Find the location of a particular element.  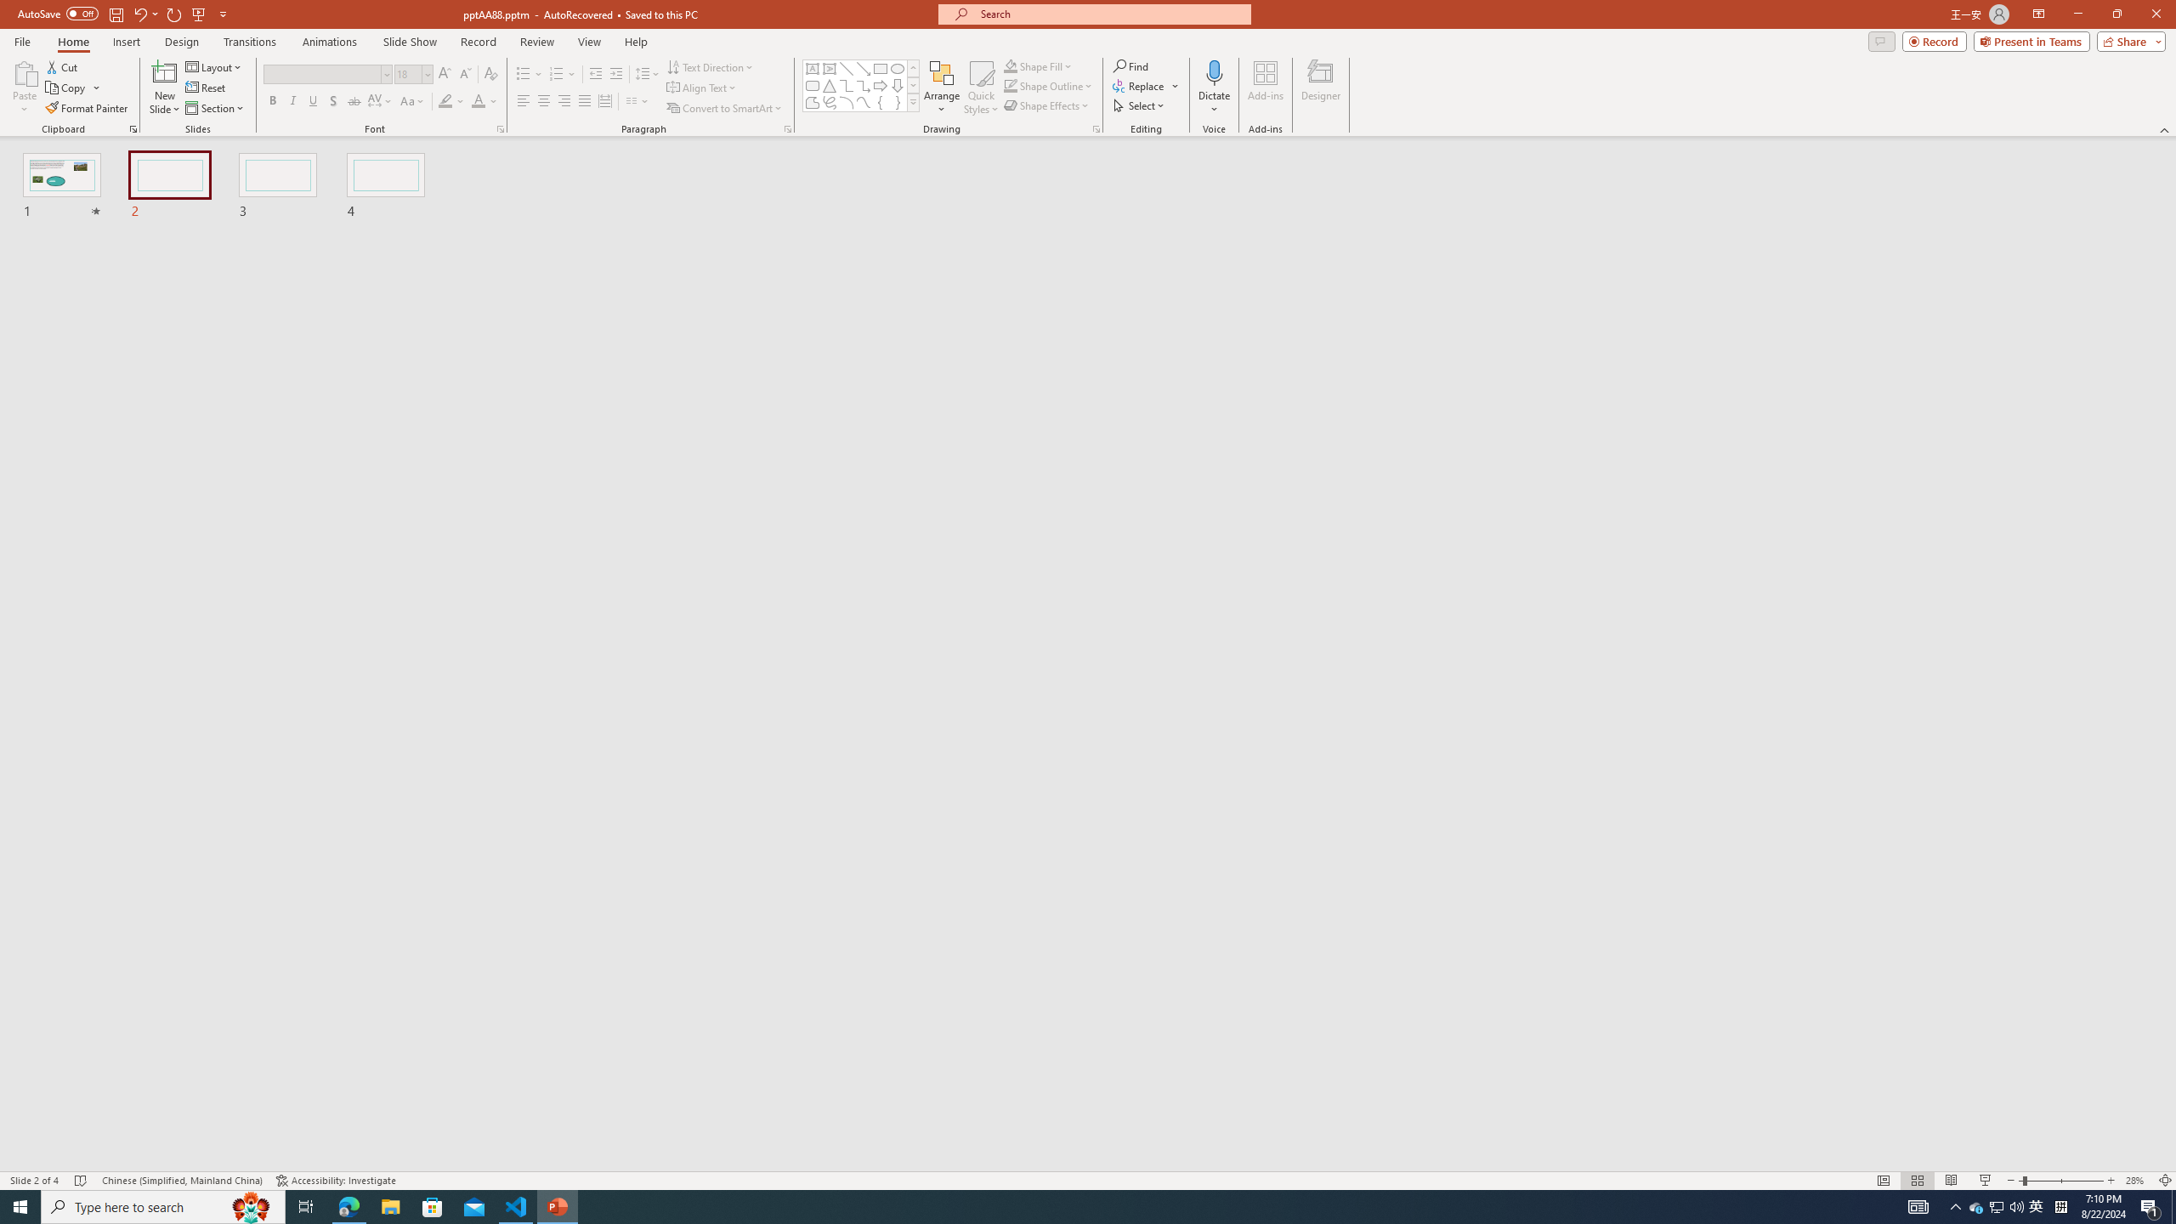

Increase Font Size is located at coordinates (445, 75).